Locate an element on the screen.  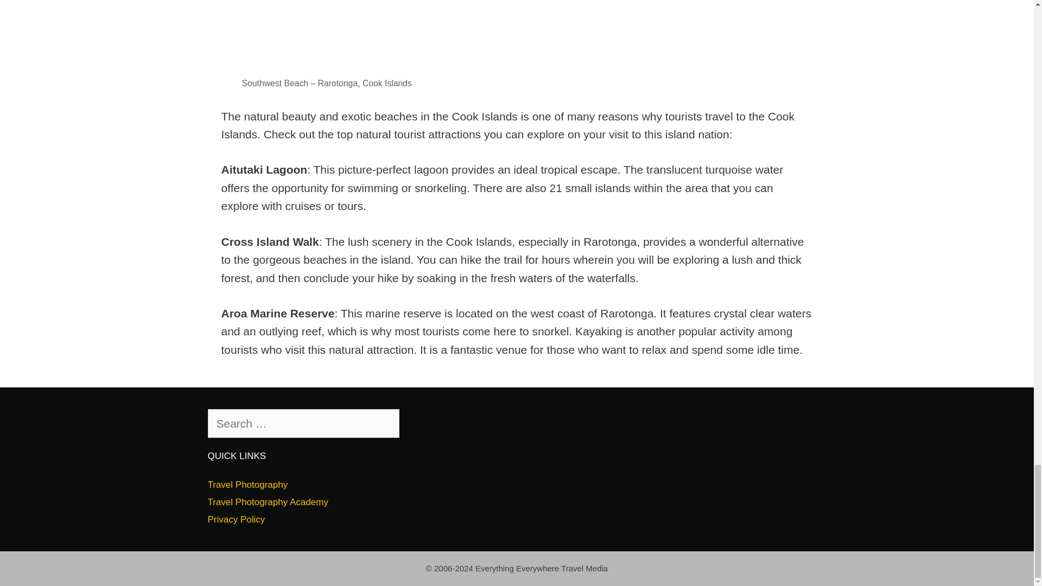
Travel Photography Academy is located at coordinates (268, 502).